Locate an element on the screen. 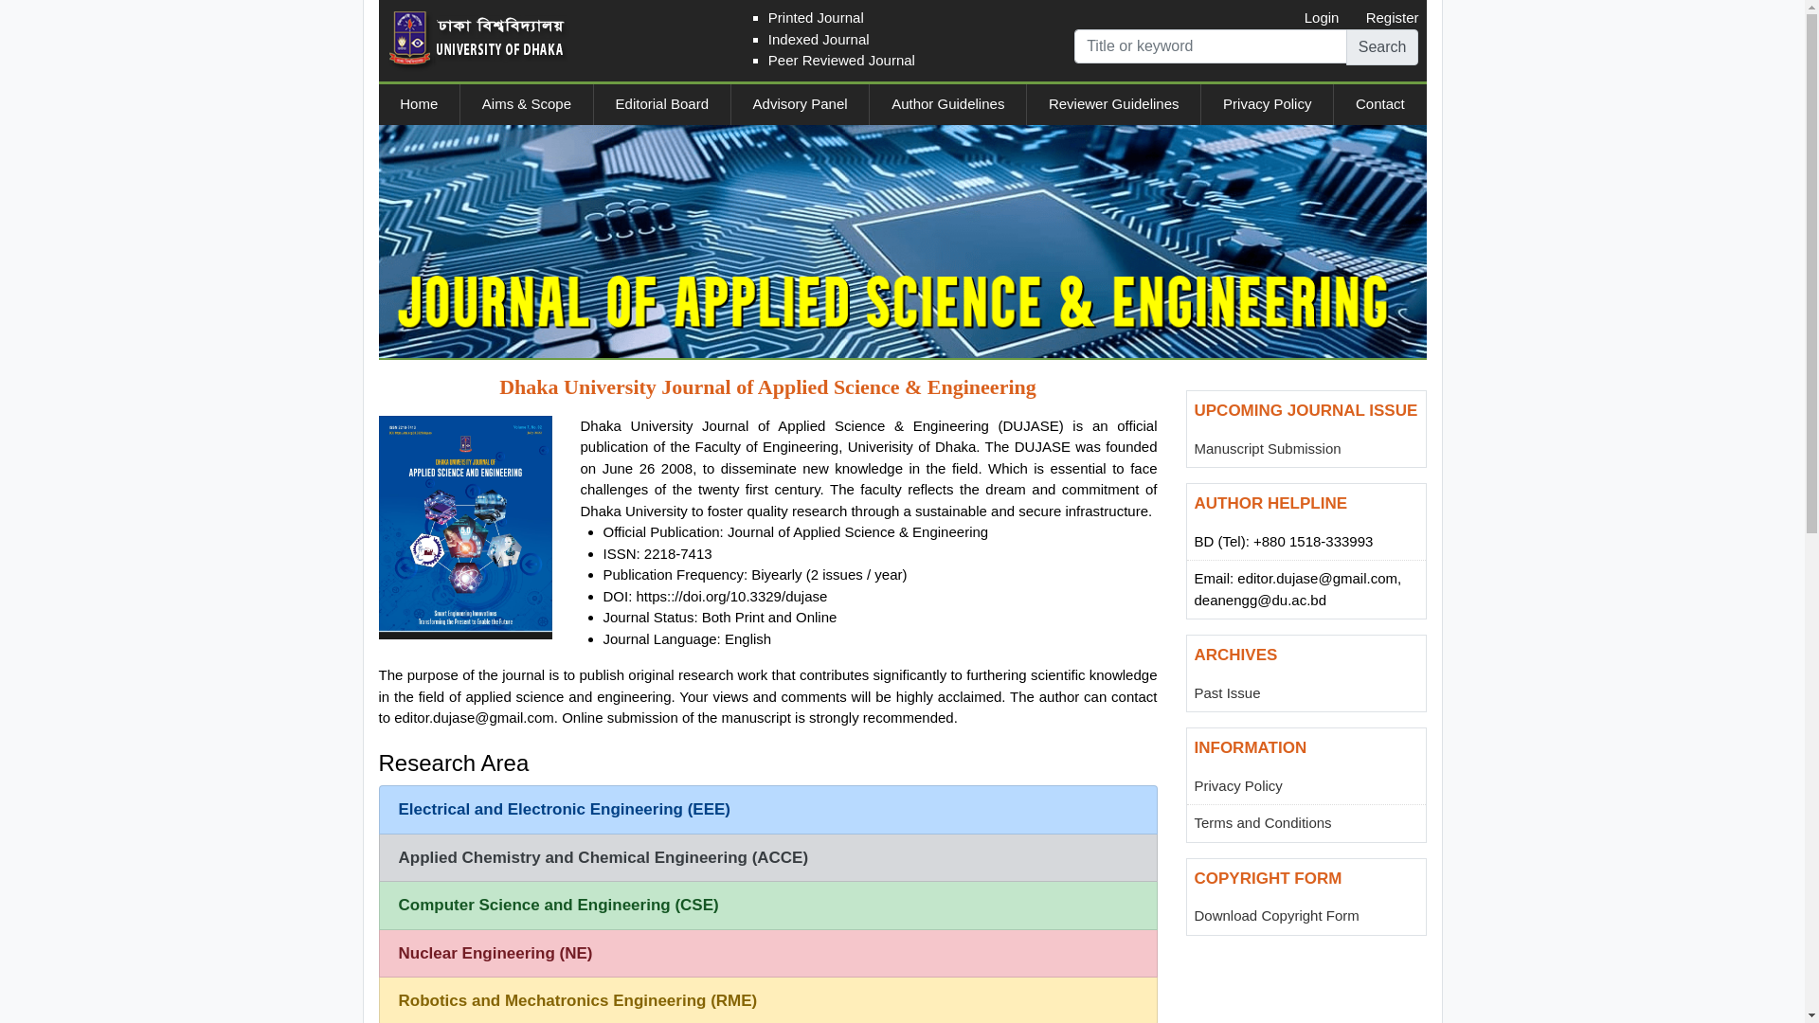 This screenshot has width=1819, height=1023. Register is located at coordinates (1393, 17).